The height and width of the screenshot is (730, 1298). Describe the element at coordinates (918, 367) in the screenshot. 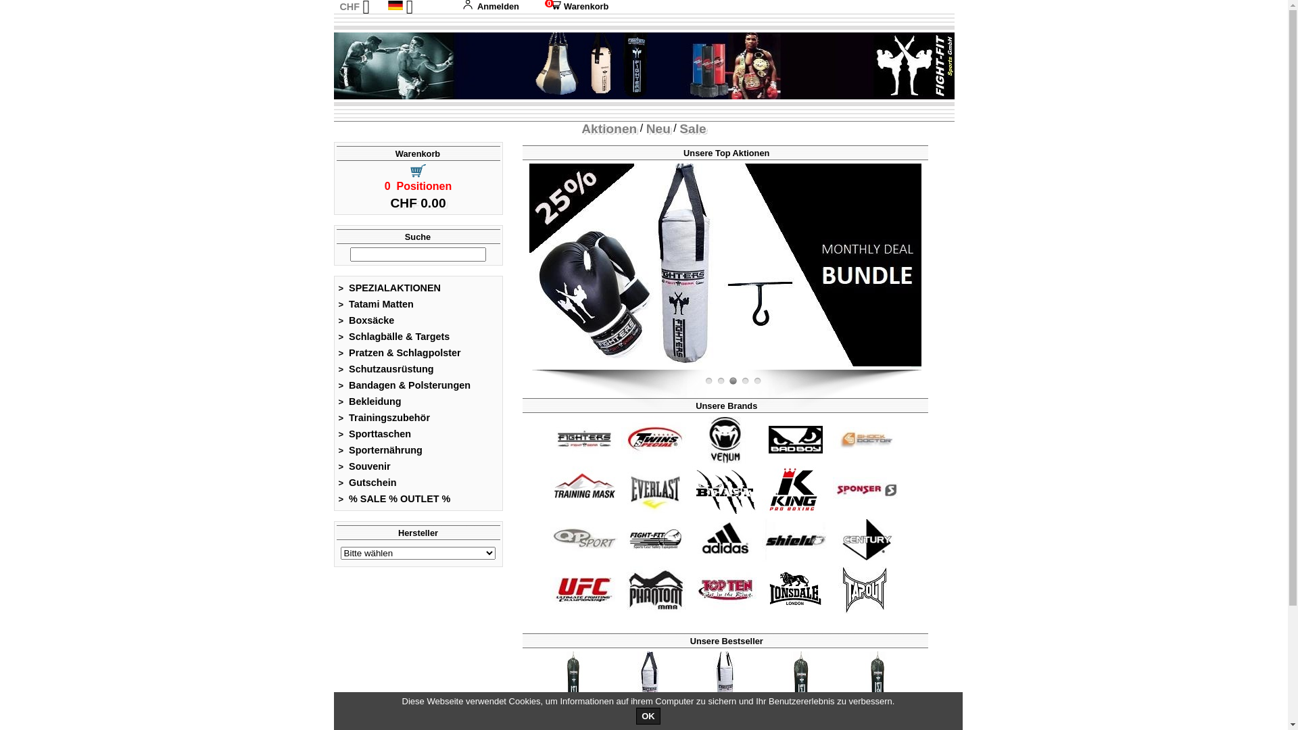

I see `Fight-Fit.ch` at that location.